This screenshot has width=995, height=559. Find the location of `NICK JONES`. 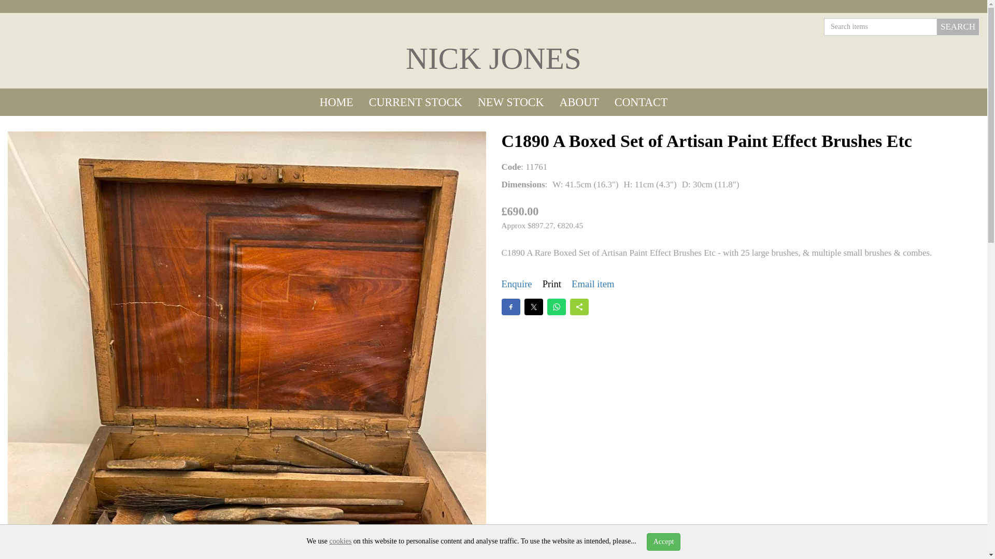

NICK JONES is located at coordinates (493, 58).